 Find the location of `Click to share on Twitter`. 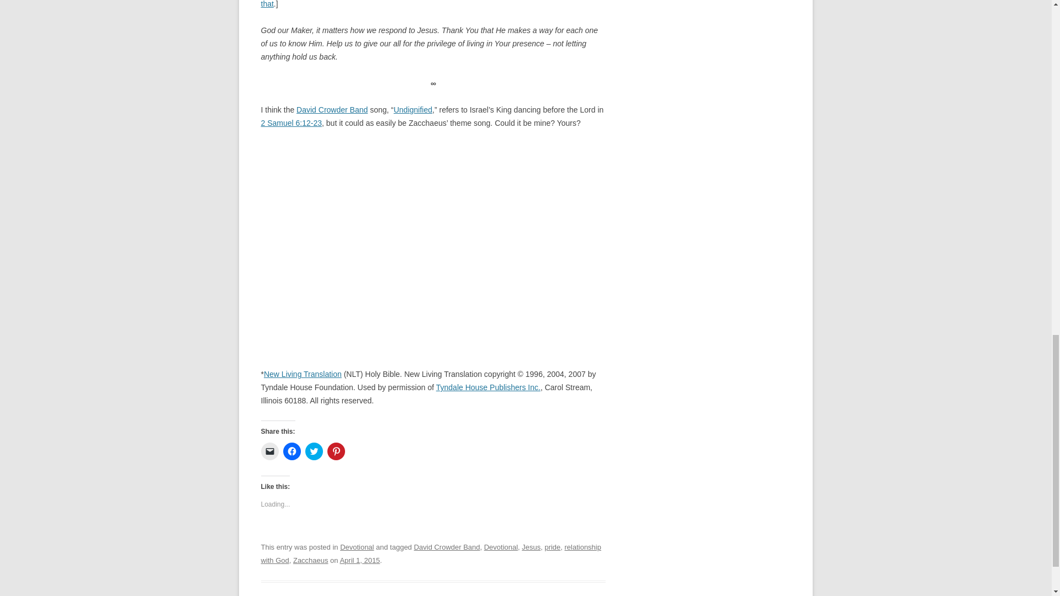

Click to share on Twitter is located at coordinates (314, 451).